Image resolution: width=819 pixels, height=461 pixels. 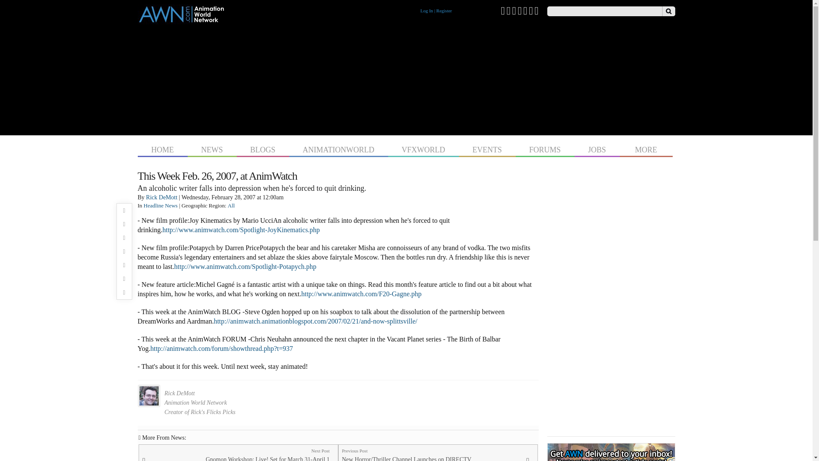 What do you see at coordinates (597, 149) in the screenshot?
I see `JOBS` at bounding box center [597, 149].